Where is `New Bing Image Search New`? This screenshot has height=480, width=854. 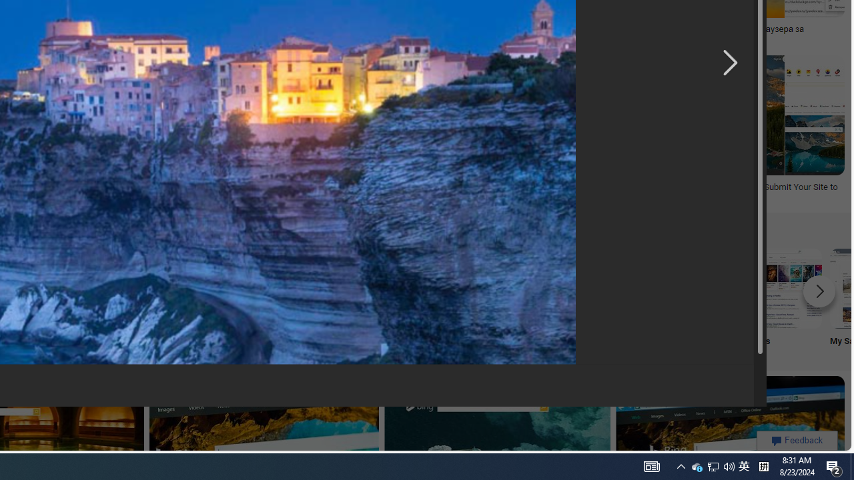 New Bing Image Search New is located at coordinates (517, 300).